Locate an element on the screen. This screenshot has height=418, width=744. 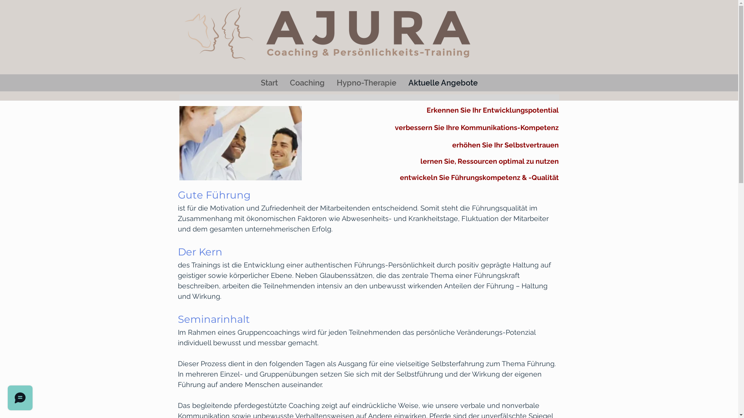
Banner.png is located at coordinates (329, 34).